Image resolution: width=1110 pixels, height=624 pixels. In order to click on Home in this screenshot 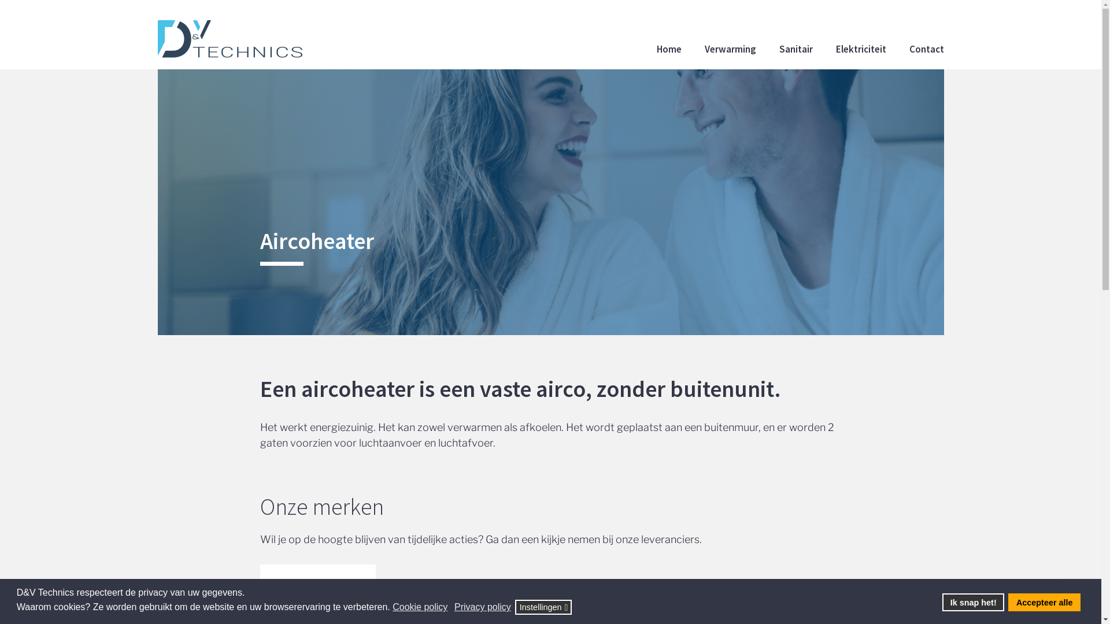, I will do `click(669, 49)`.